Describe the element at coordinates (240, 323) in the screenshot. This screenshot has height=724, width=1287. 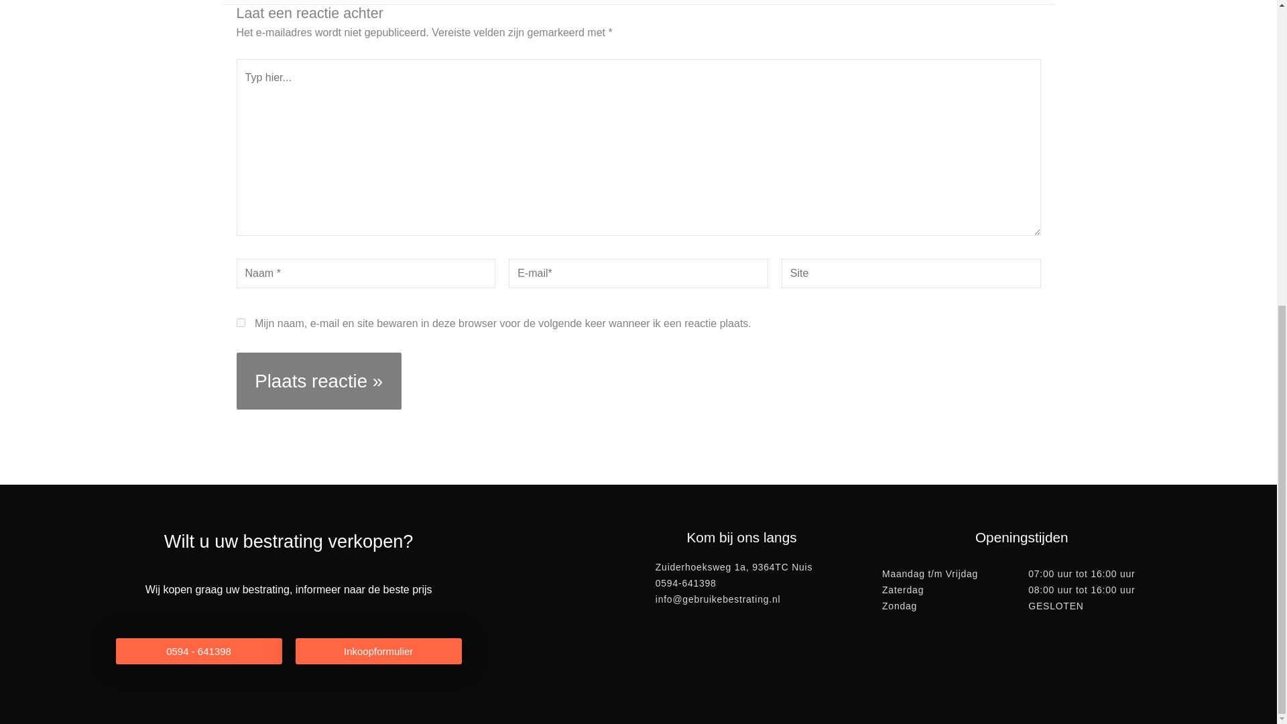
I see `yes` at that location.